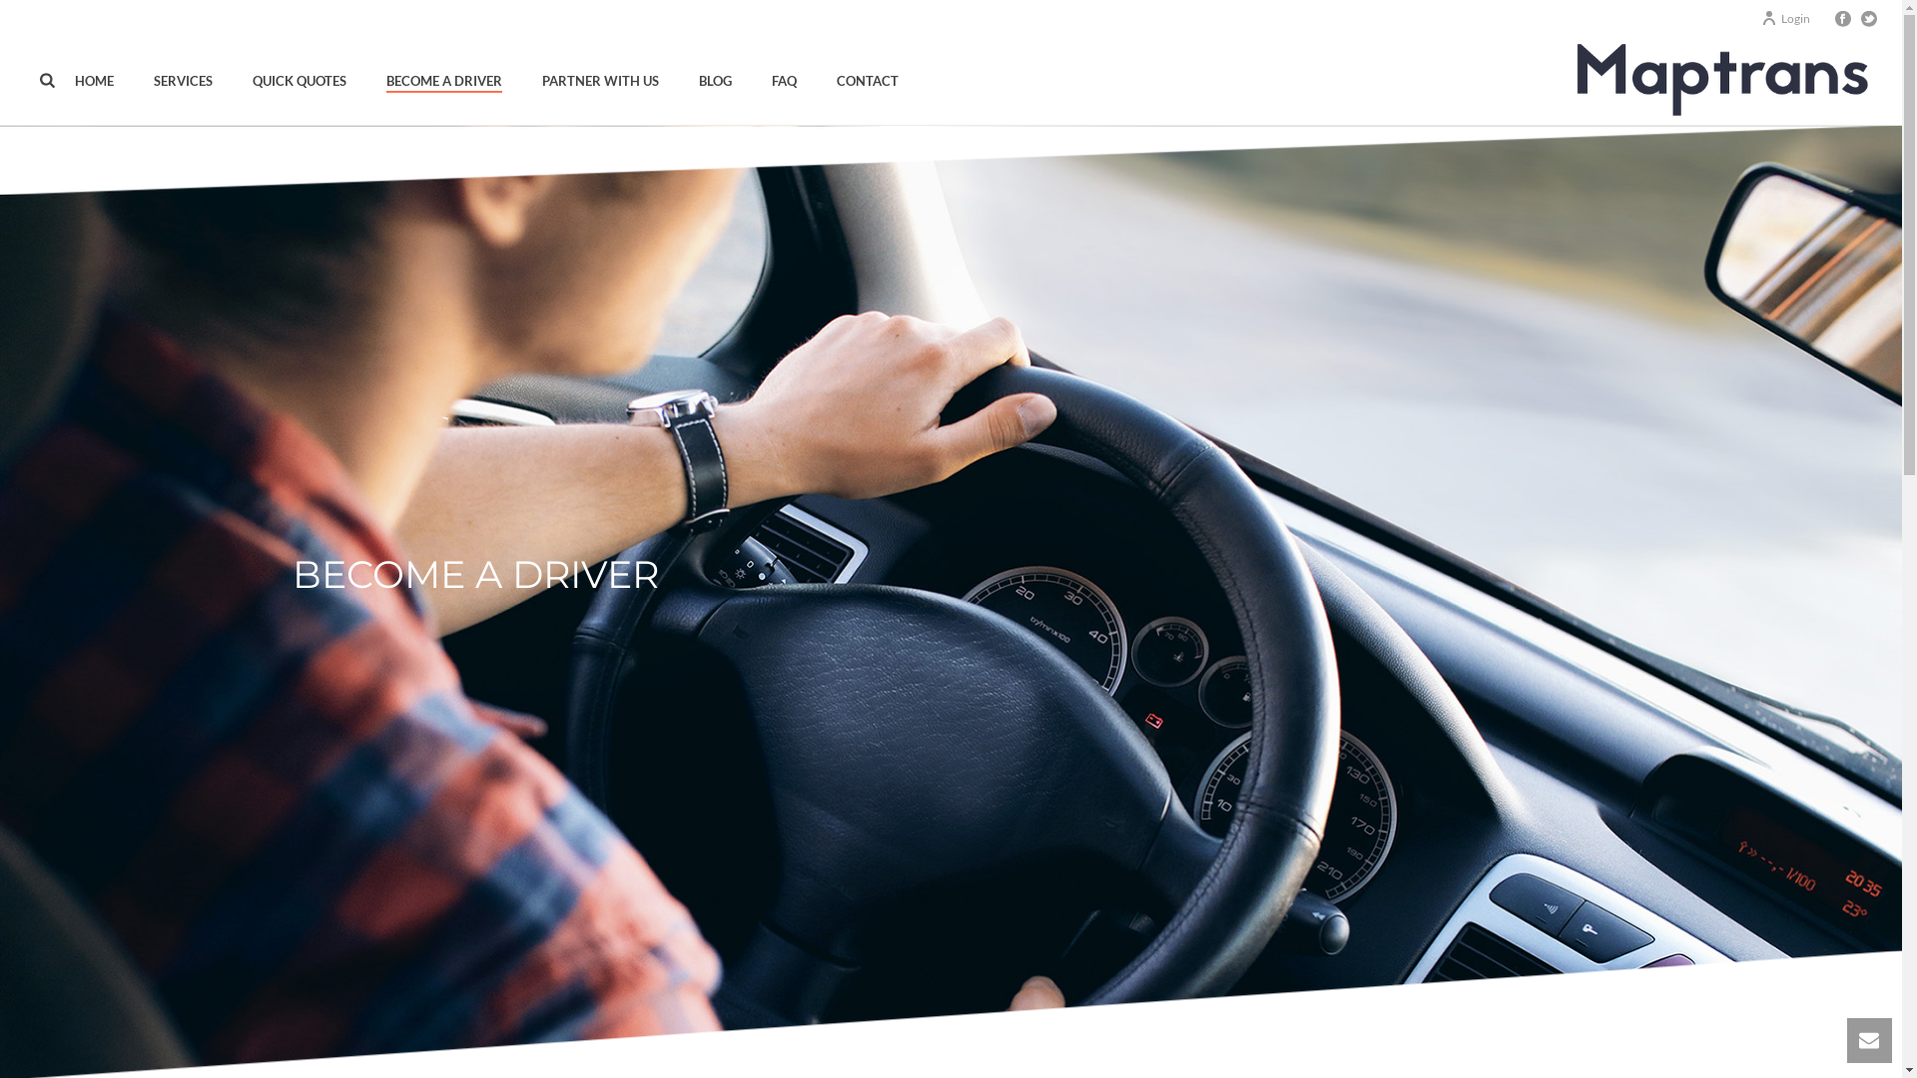  Describe the element at coordinates (1330, 823) in the screenshot. I see `Partner With Us` at that location.